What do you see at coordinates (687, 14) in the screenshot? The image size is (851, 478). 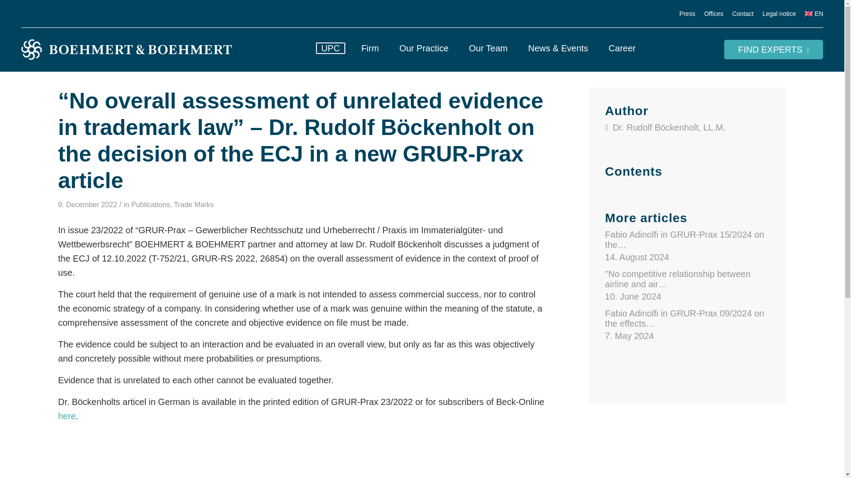 I see `Press` at bounding box center [687, 14].